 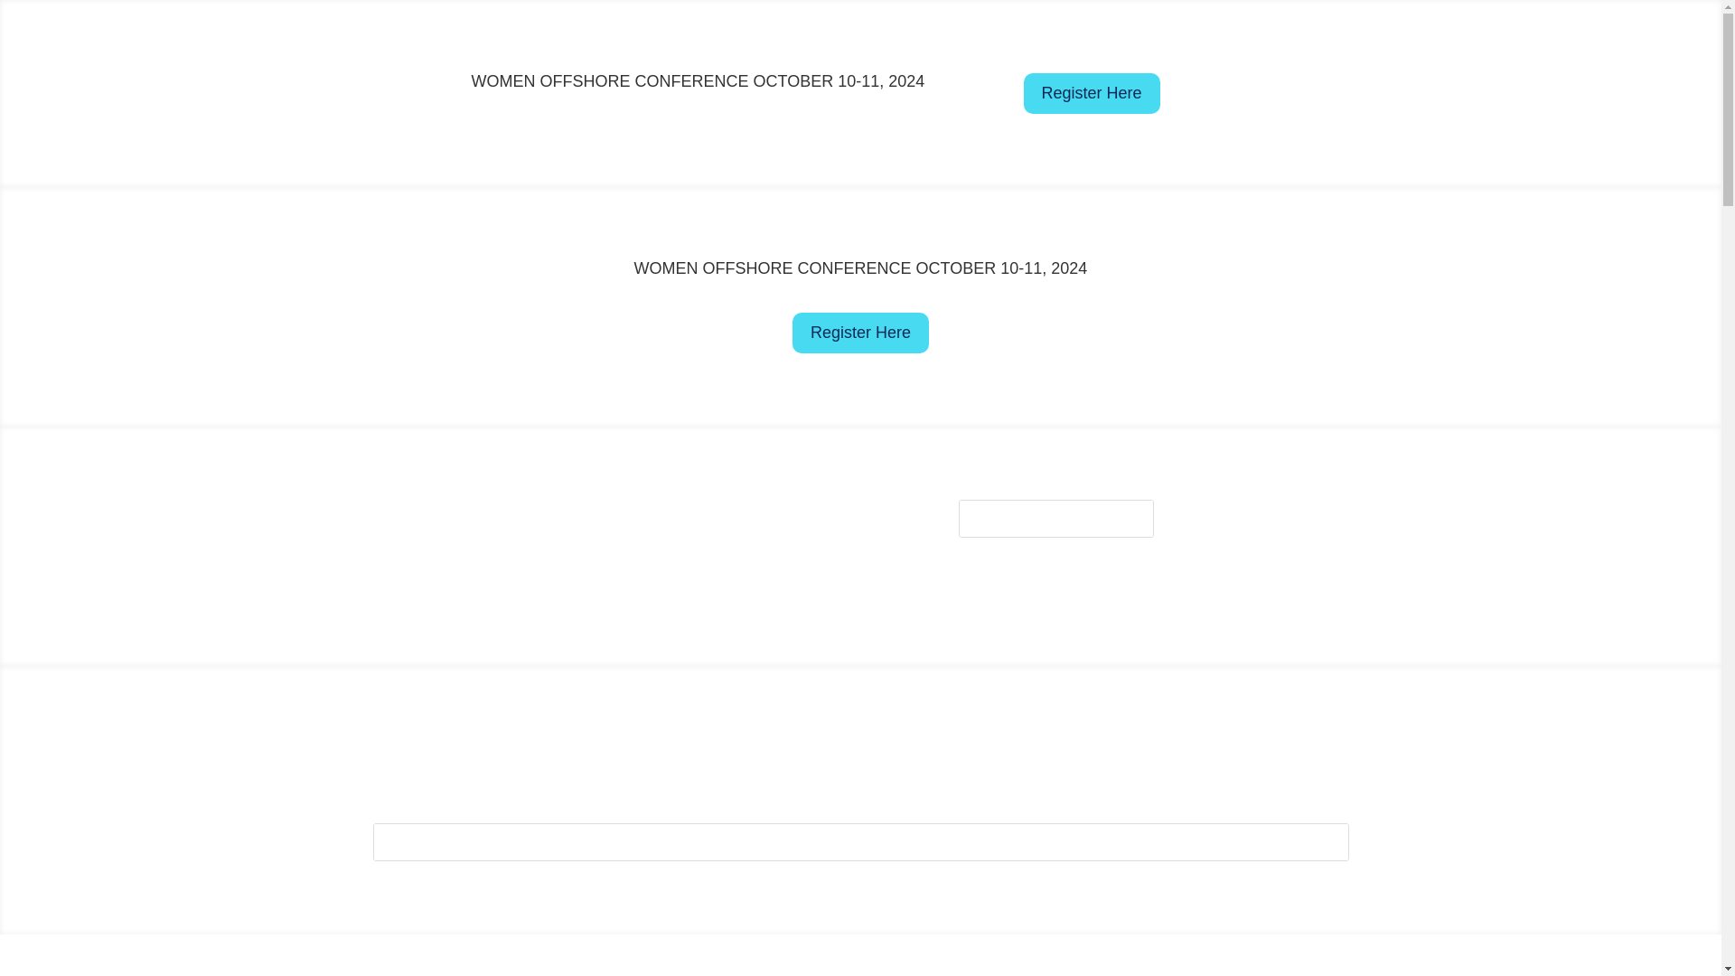 I want to click on Follow on Facebook, so click(x=737, y=753).